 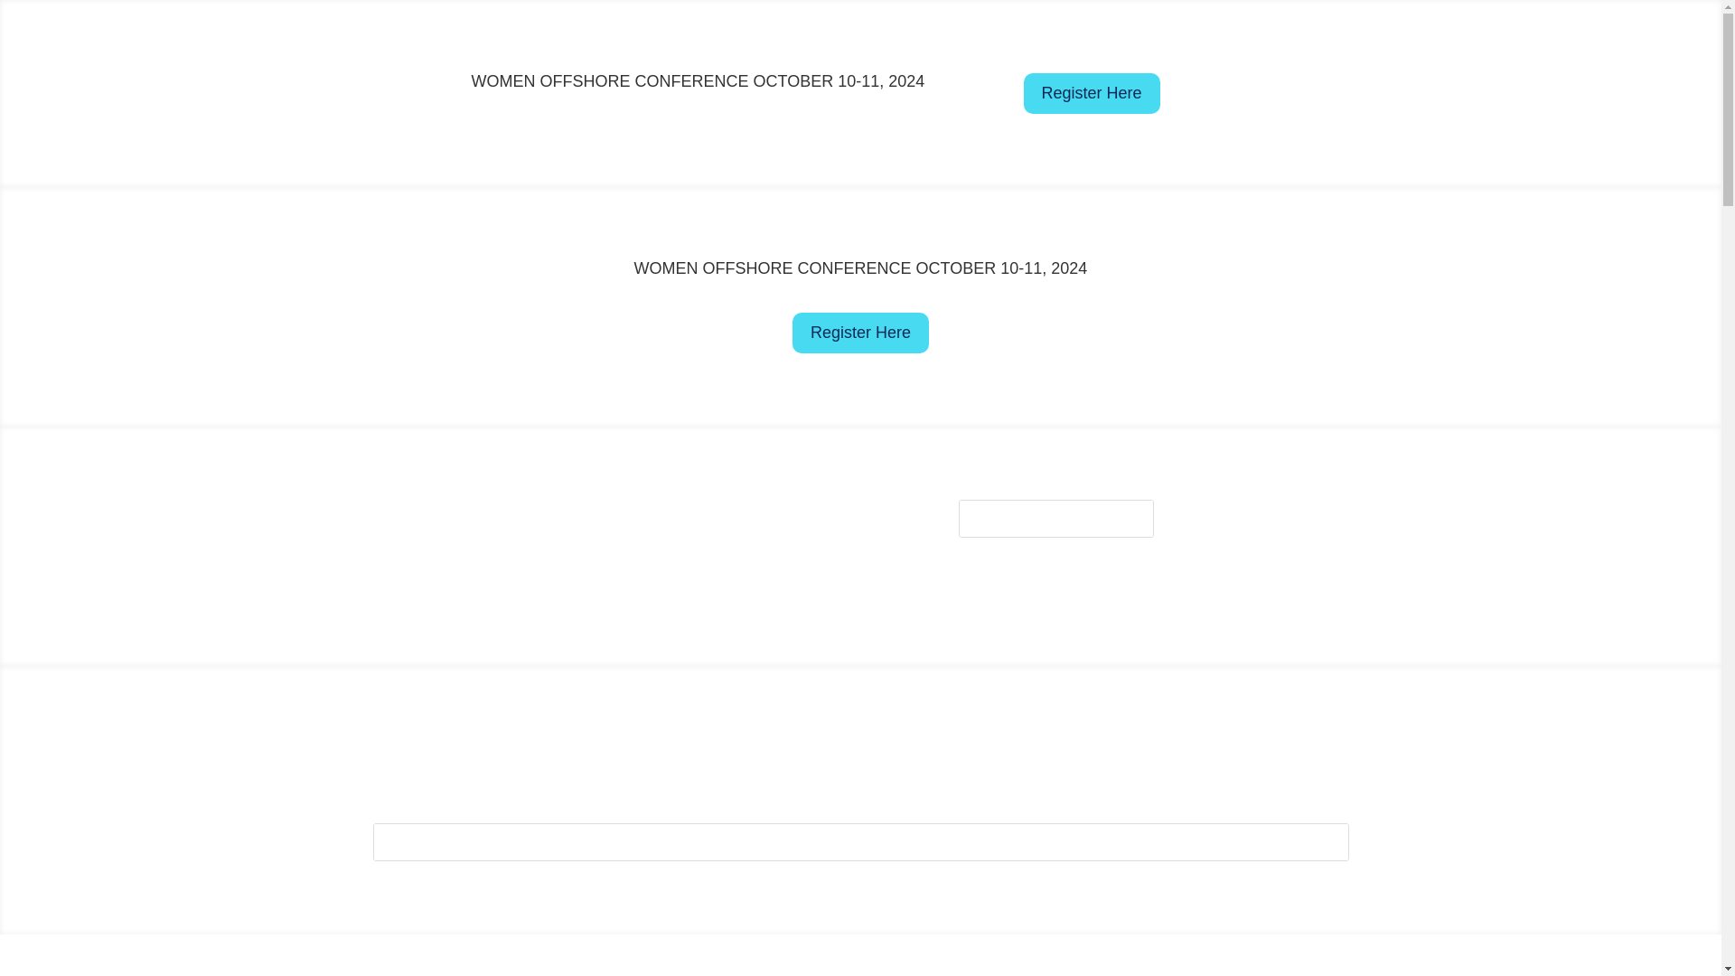 I want to click on Follow on Facebook, so click(x=737, y=753).